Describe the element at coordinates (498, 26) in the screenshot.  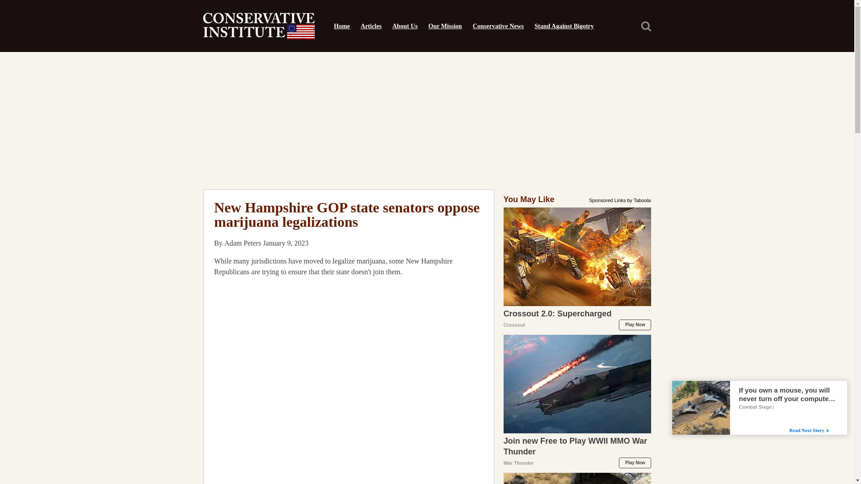
I see `Conservative News` at that location.